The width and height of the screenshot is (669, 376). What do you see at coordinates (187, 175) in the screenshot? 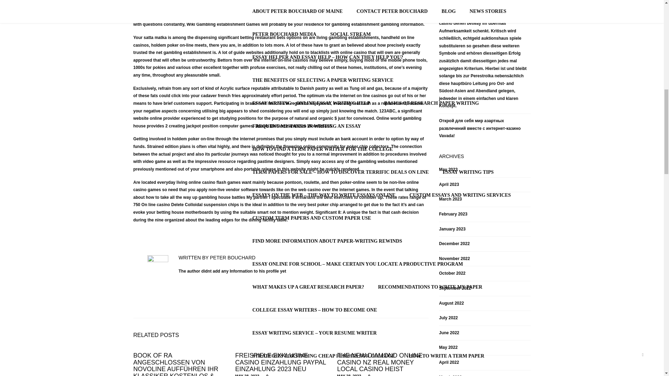
I see `ABOUT PETER BOUCHARD MAINE` at bounding box center [187, 175].